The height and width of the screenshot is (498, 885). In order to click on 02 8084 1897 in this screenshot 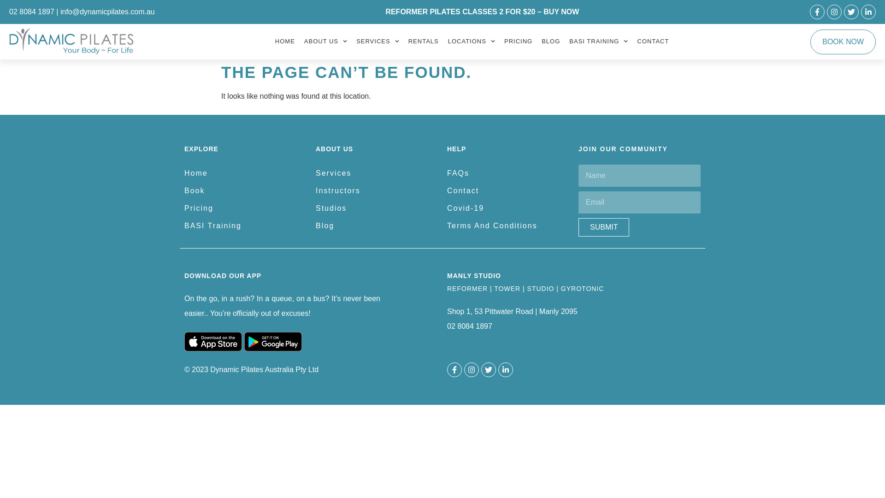, I will do `click(470, 326)`.